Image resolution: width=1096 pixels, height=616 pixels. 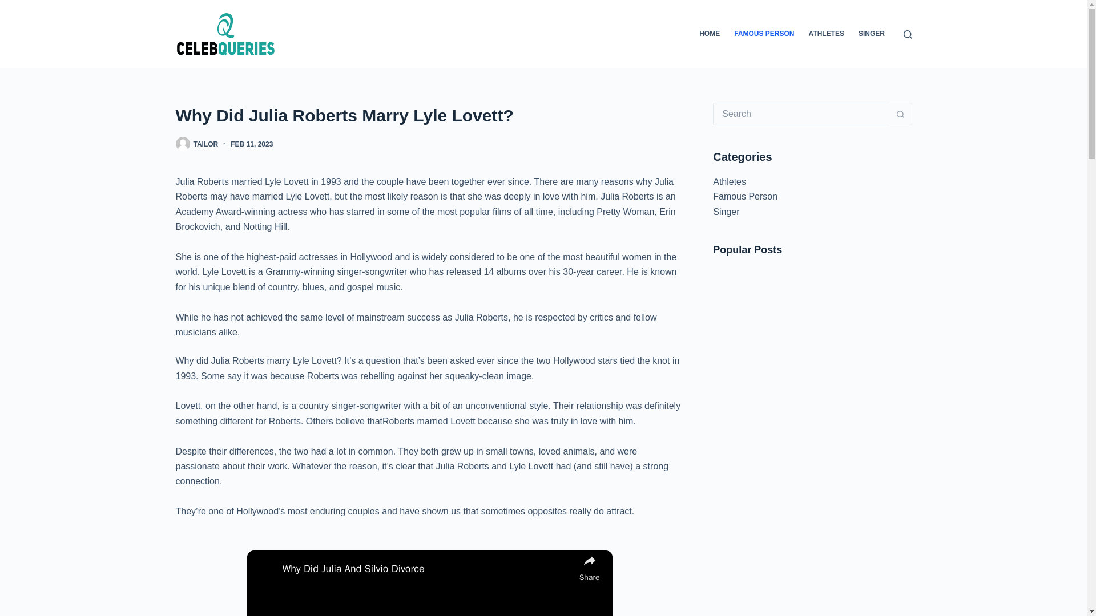 What do you see at coordinates (801, 114) in the screenshot?
I see `Search for...` at bounding box center [801, 114].